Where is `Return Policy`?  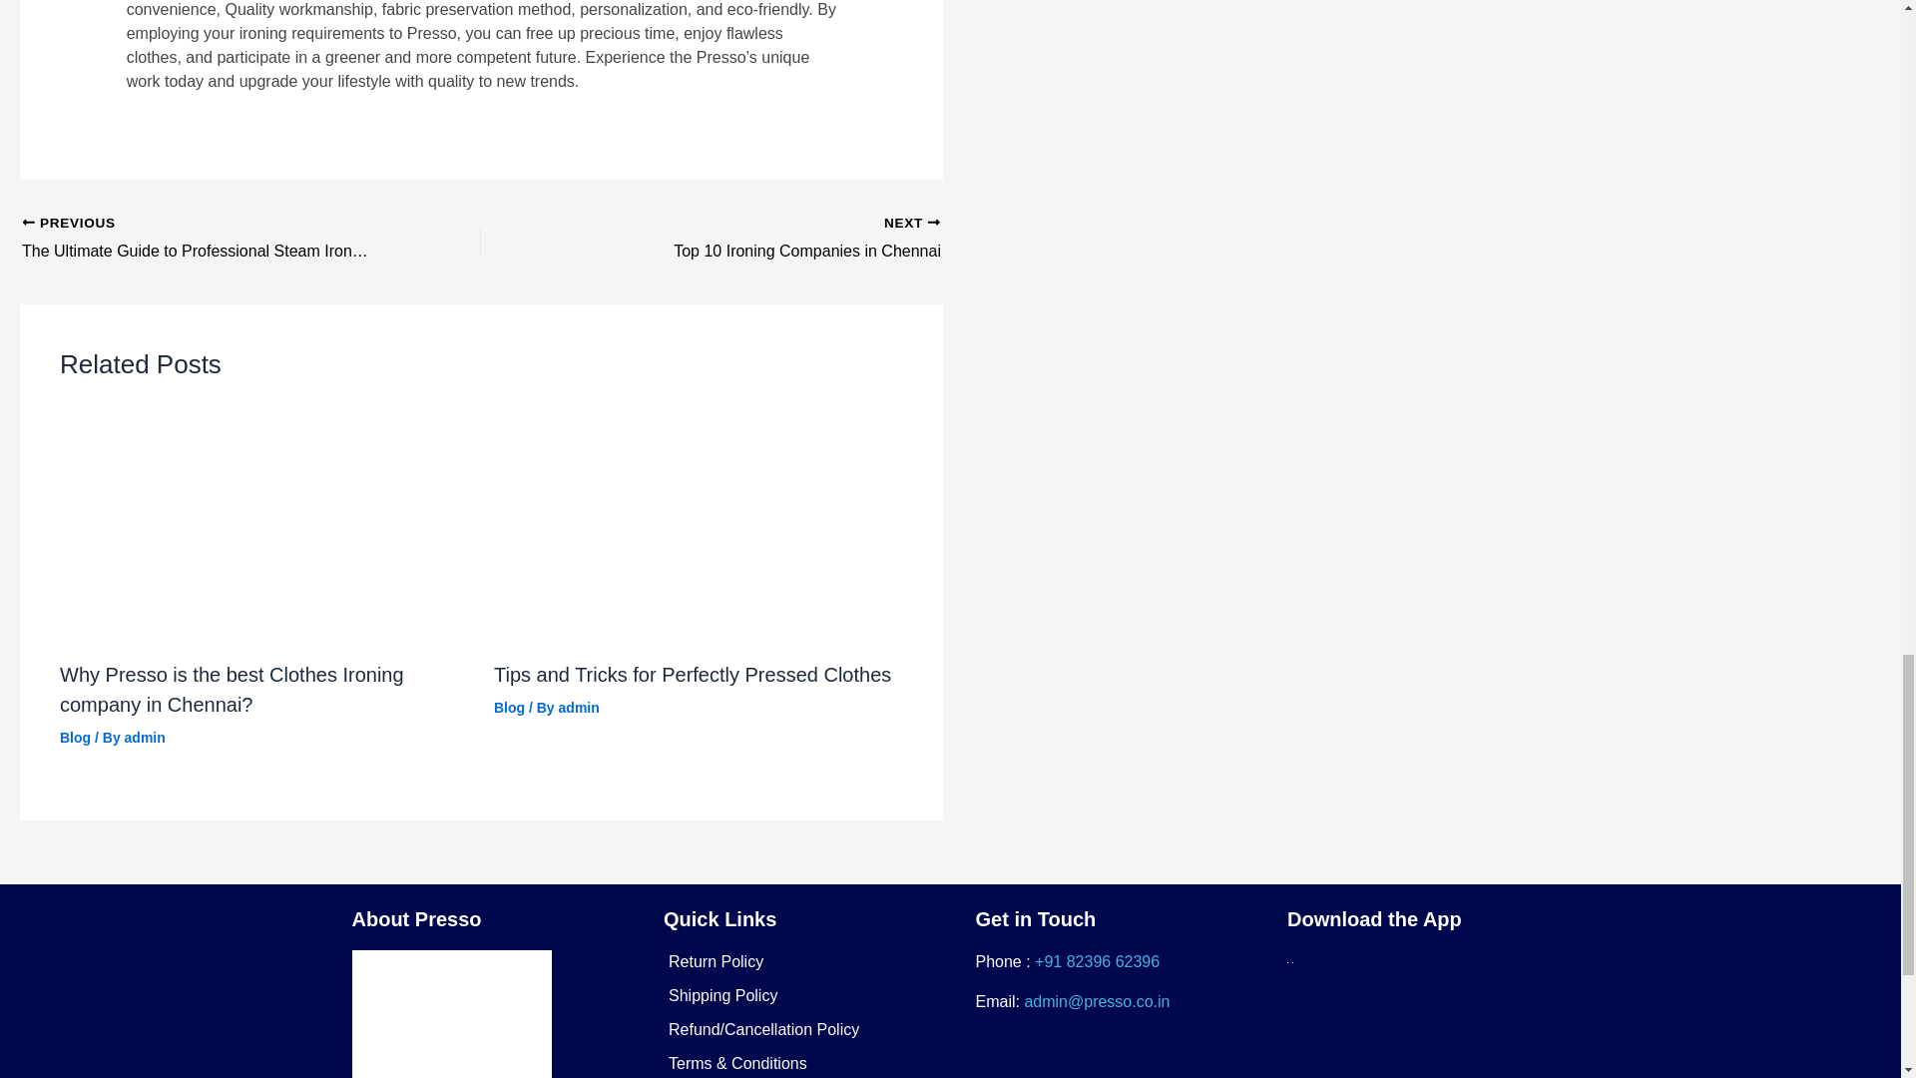 Return Policy is located at coordinates (74, 738).